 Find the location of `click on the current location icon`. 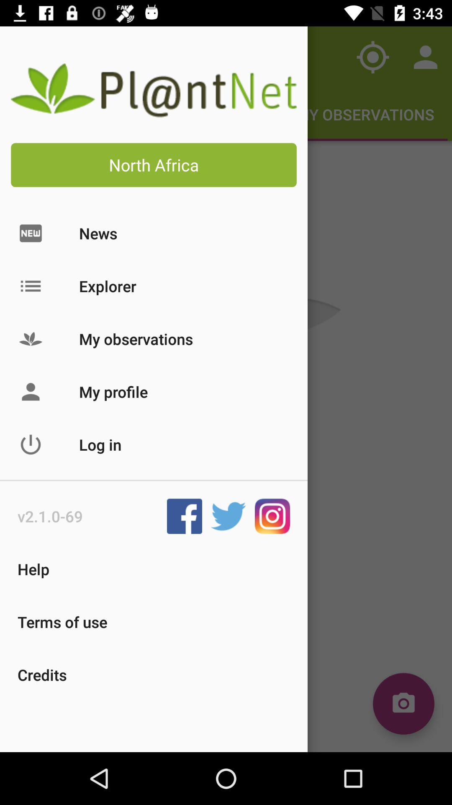

click on the current location icon is located at coordinates (372, 57).